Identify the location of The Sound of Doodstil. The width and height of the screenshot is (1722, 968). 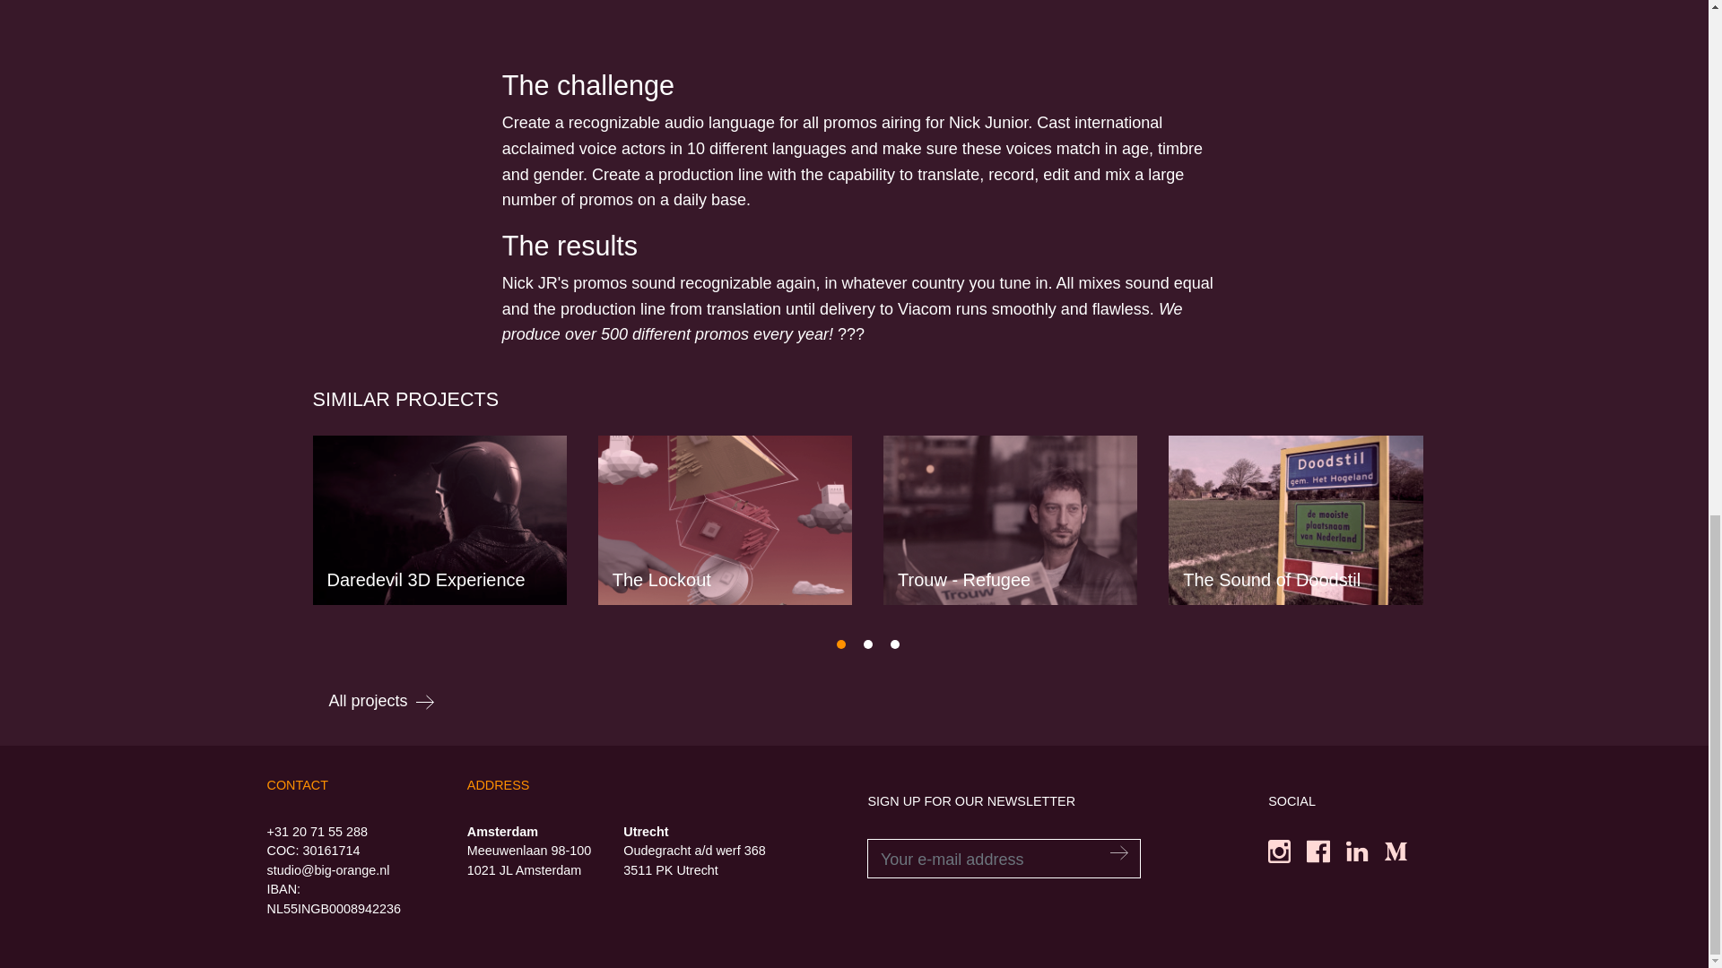
(1295, 520).